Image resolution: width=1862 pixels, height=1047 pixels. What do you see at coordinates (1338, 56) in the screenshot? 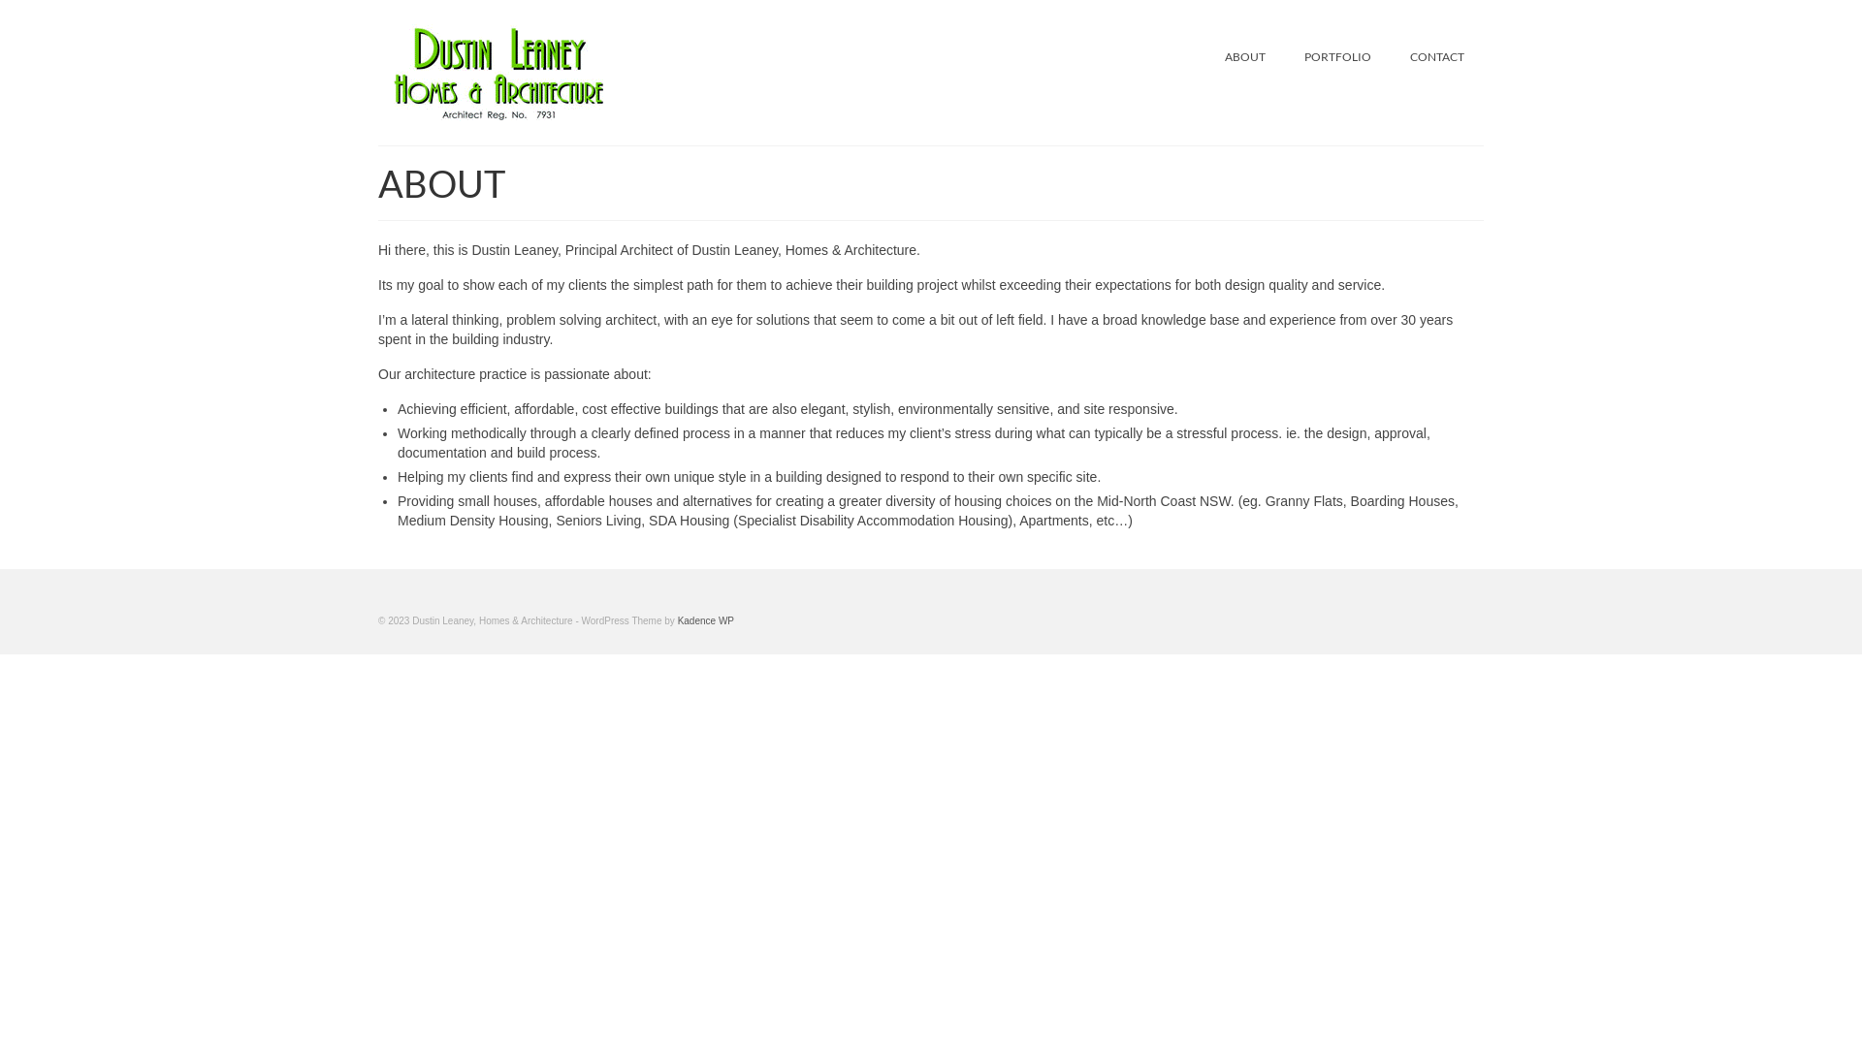
I see `PORTFOLIO` at bounding box center [1338, 56].